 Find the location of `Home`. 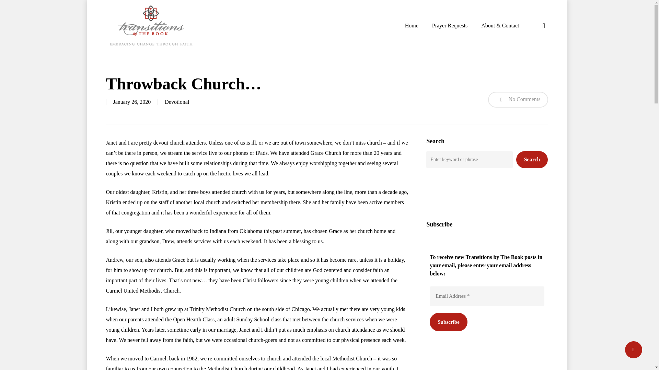

Home is located at coordinates (412, 25).